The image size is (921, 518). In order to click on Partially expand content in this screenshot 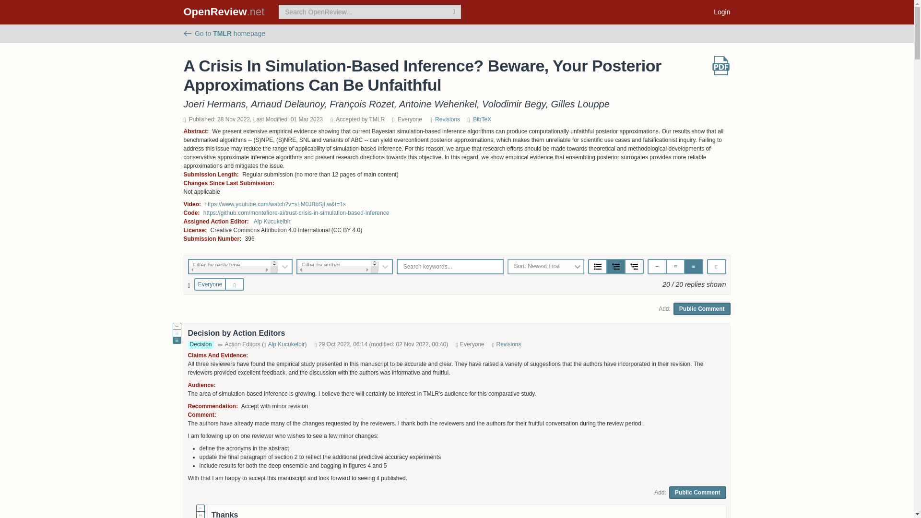, I will do `click(675, 266)`.